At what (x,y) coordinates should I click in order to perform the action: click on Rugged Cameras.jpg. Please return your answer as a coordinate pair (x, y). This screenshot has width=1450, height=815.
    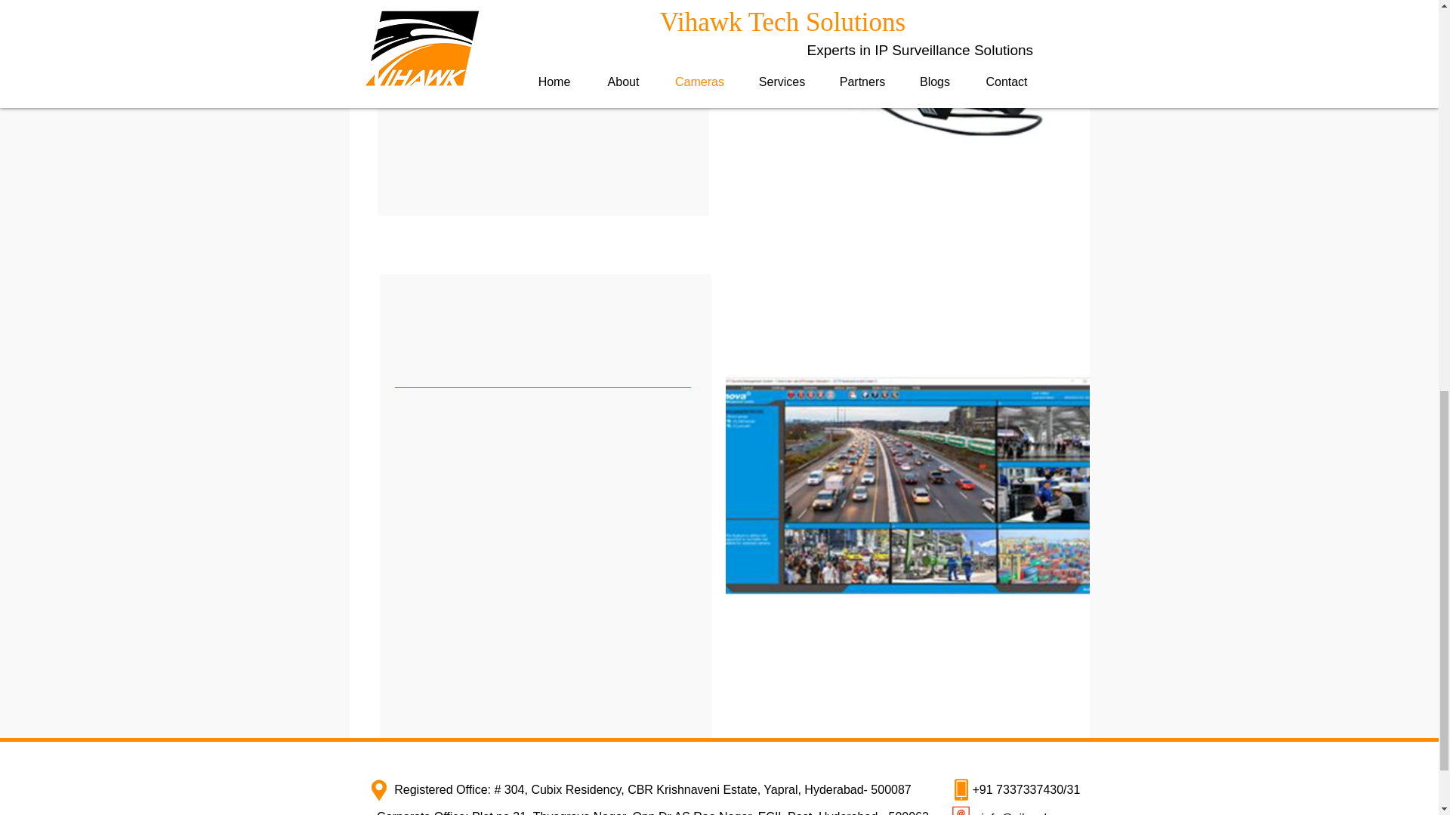
    Looking at the image, I should click on (896, 92).